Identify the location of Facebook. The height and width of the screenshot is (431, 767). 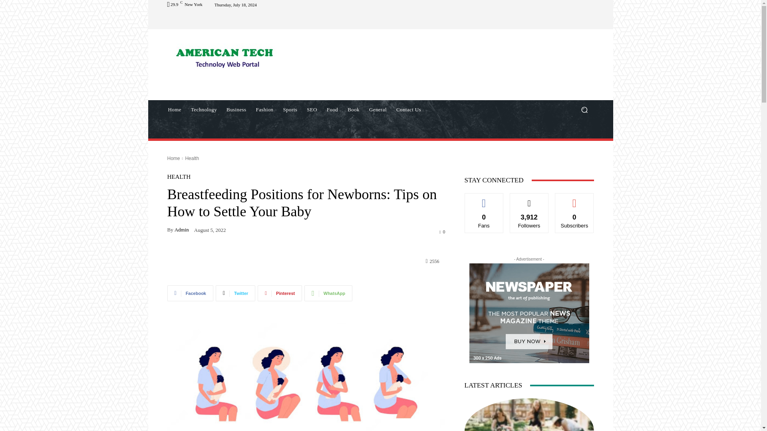
(190, 293).